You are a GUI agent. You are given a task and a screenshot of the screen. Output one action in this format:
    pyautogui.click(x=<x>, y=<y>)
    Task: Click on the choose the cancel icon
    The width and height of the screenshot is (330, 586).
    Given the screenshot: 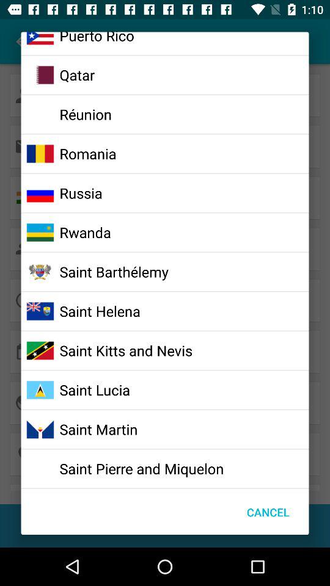 What is the action you would take?
    pyautogui.click(x=268, y=512)
    